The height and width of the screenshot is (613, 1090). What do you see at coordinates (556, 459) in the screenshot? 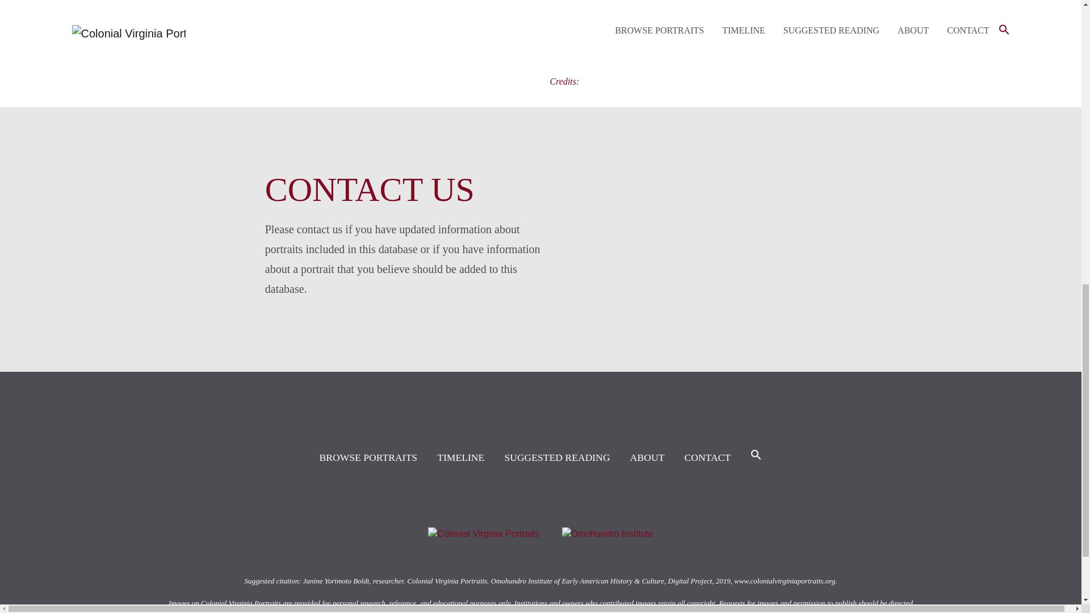
I see `SUGGESTED READING` at bounding box center [556, 459].